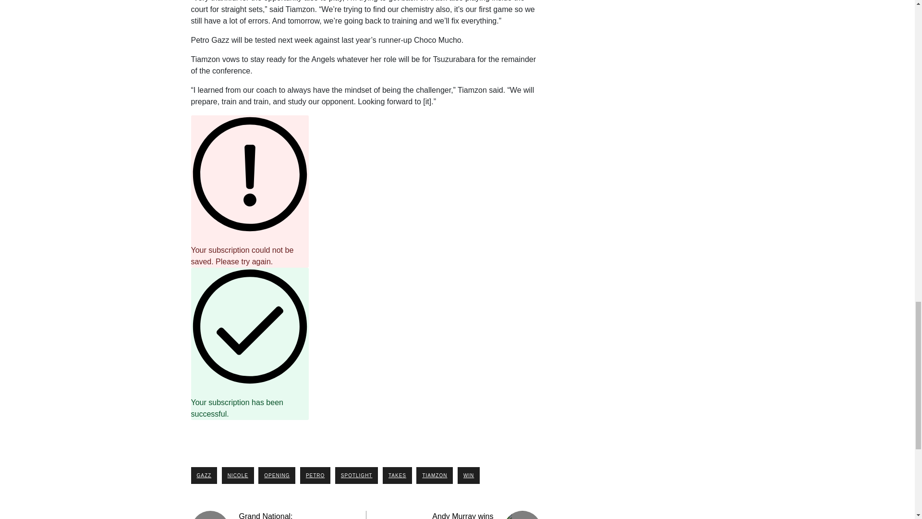  I want to click on OPENING, so click(277, 475).